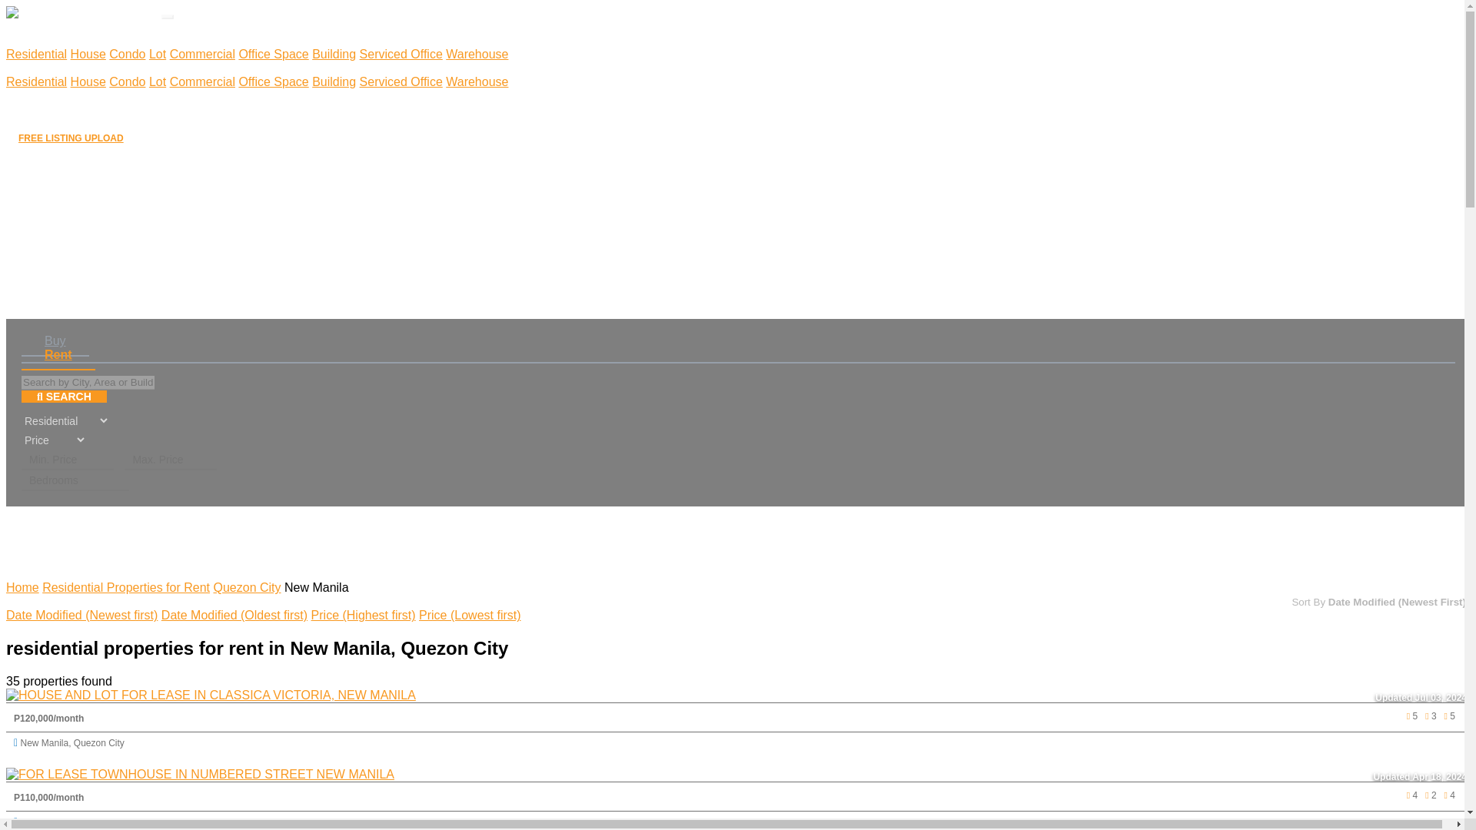 Image resolution: width=1476 pixels, height=830 pixels. Describe the element at coordinates (31, 110) in the screenshot. I see `BLOG` at that location.